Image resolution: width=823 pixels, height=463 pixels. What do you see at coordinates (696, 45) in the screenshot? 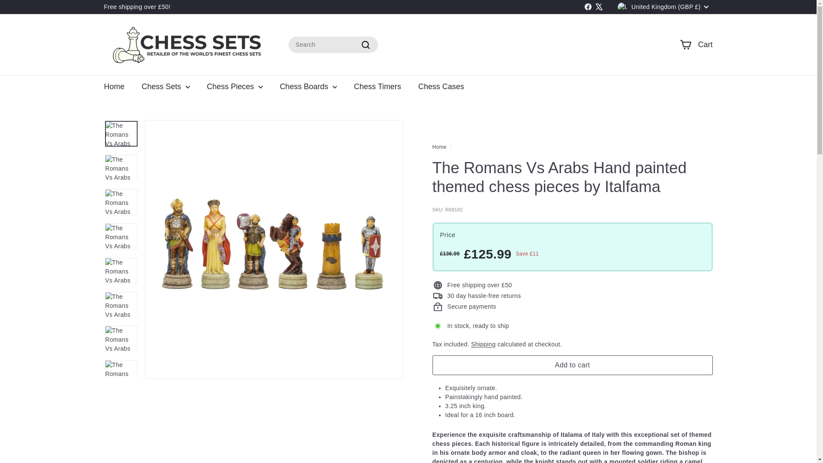
I see `Cart` at bounding box center [696, 45].